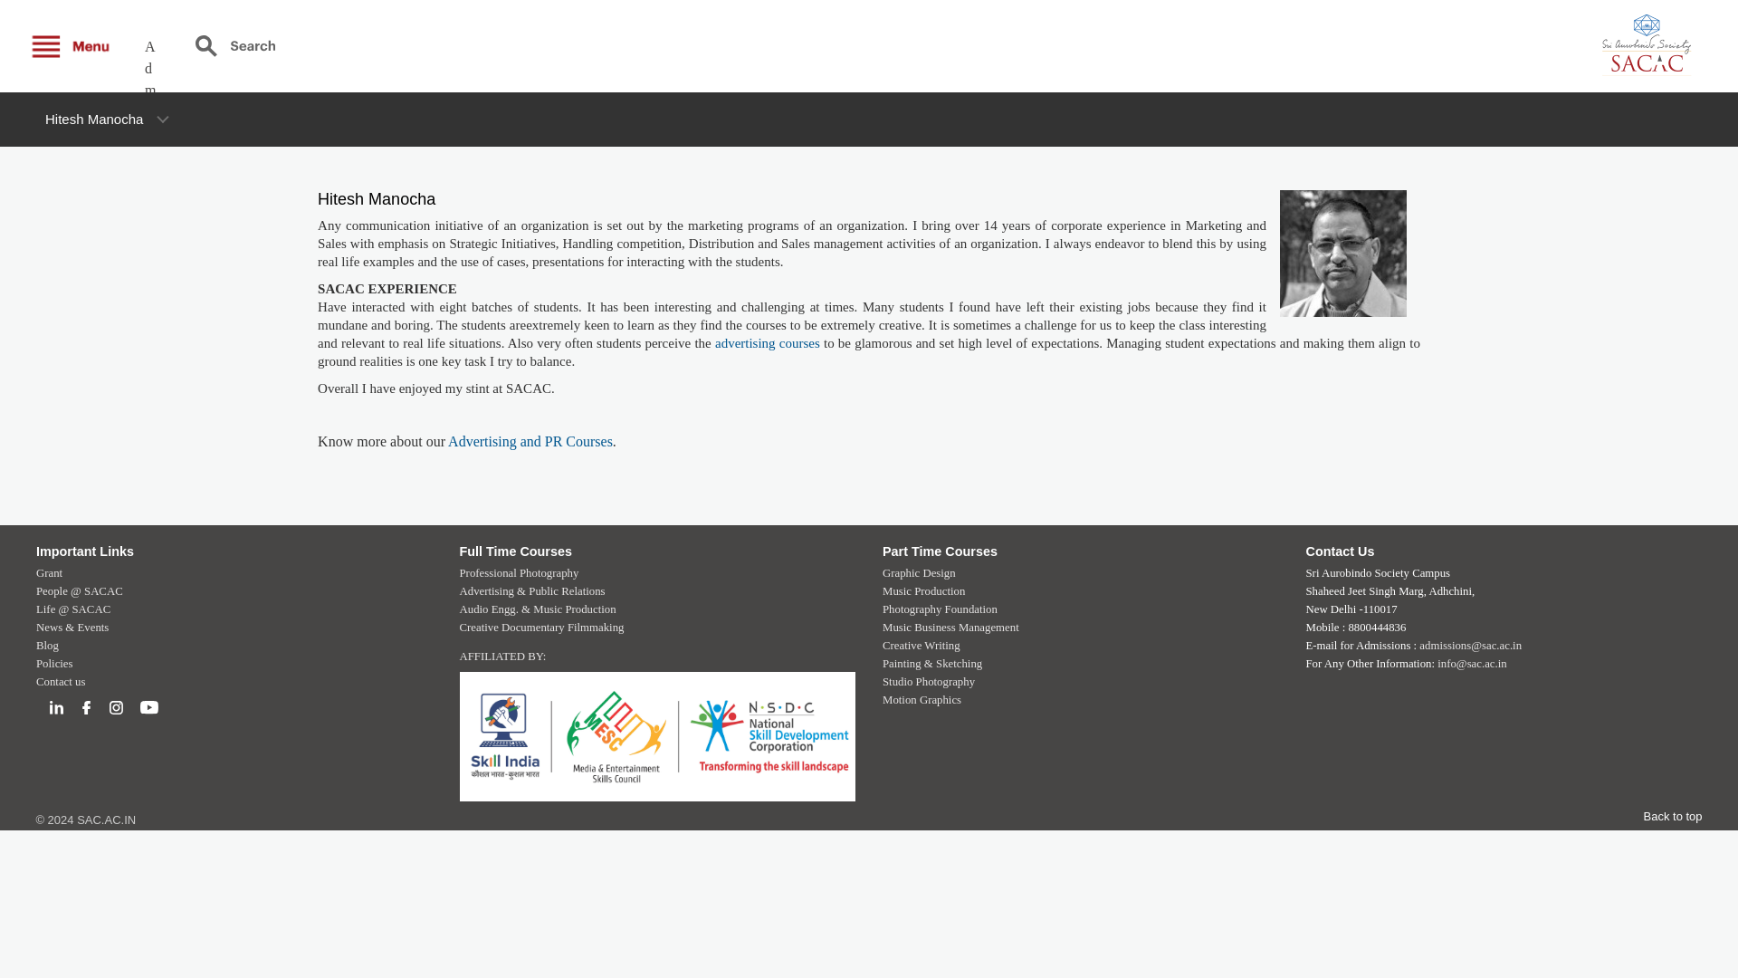  What do you see at coordinates (87, 708) in the screenshot?
I see `Facebook` at bounding box center [87, 708].